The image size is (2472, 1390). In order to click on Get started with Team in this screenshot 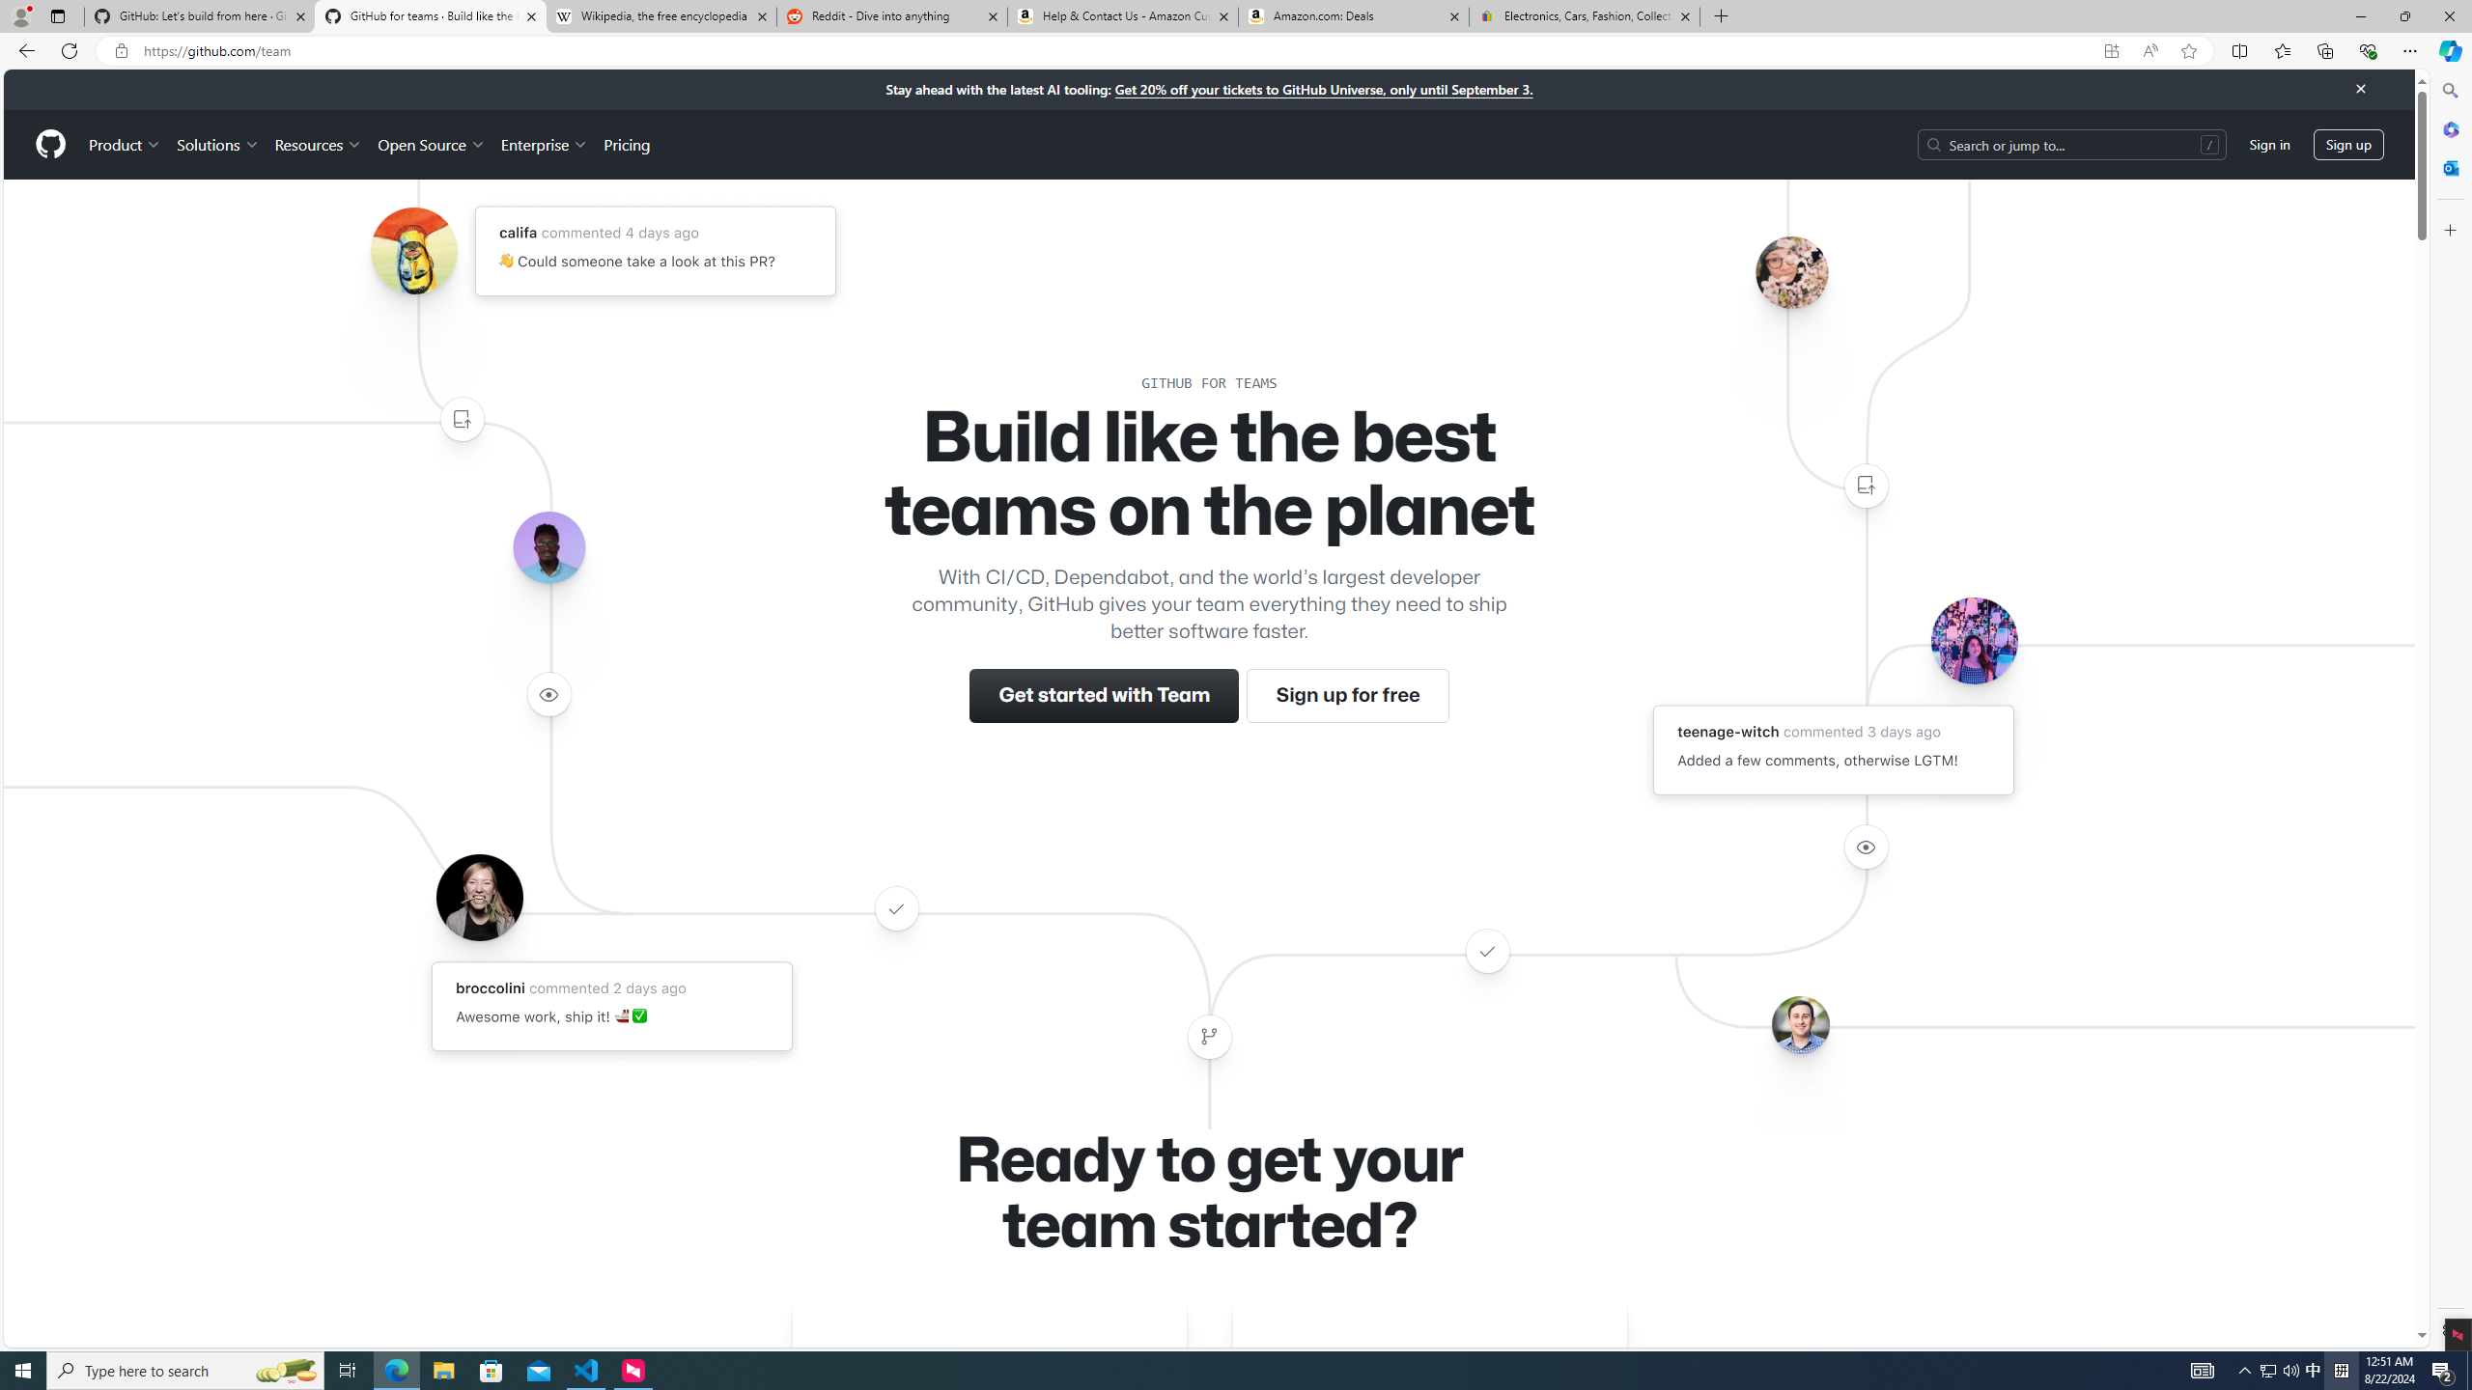, I will do `click(1105, 696)`.